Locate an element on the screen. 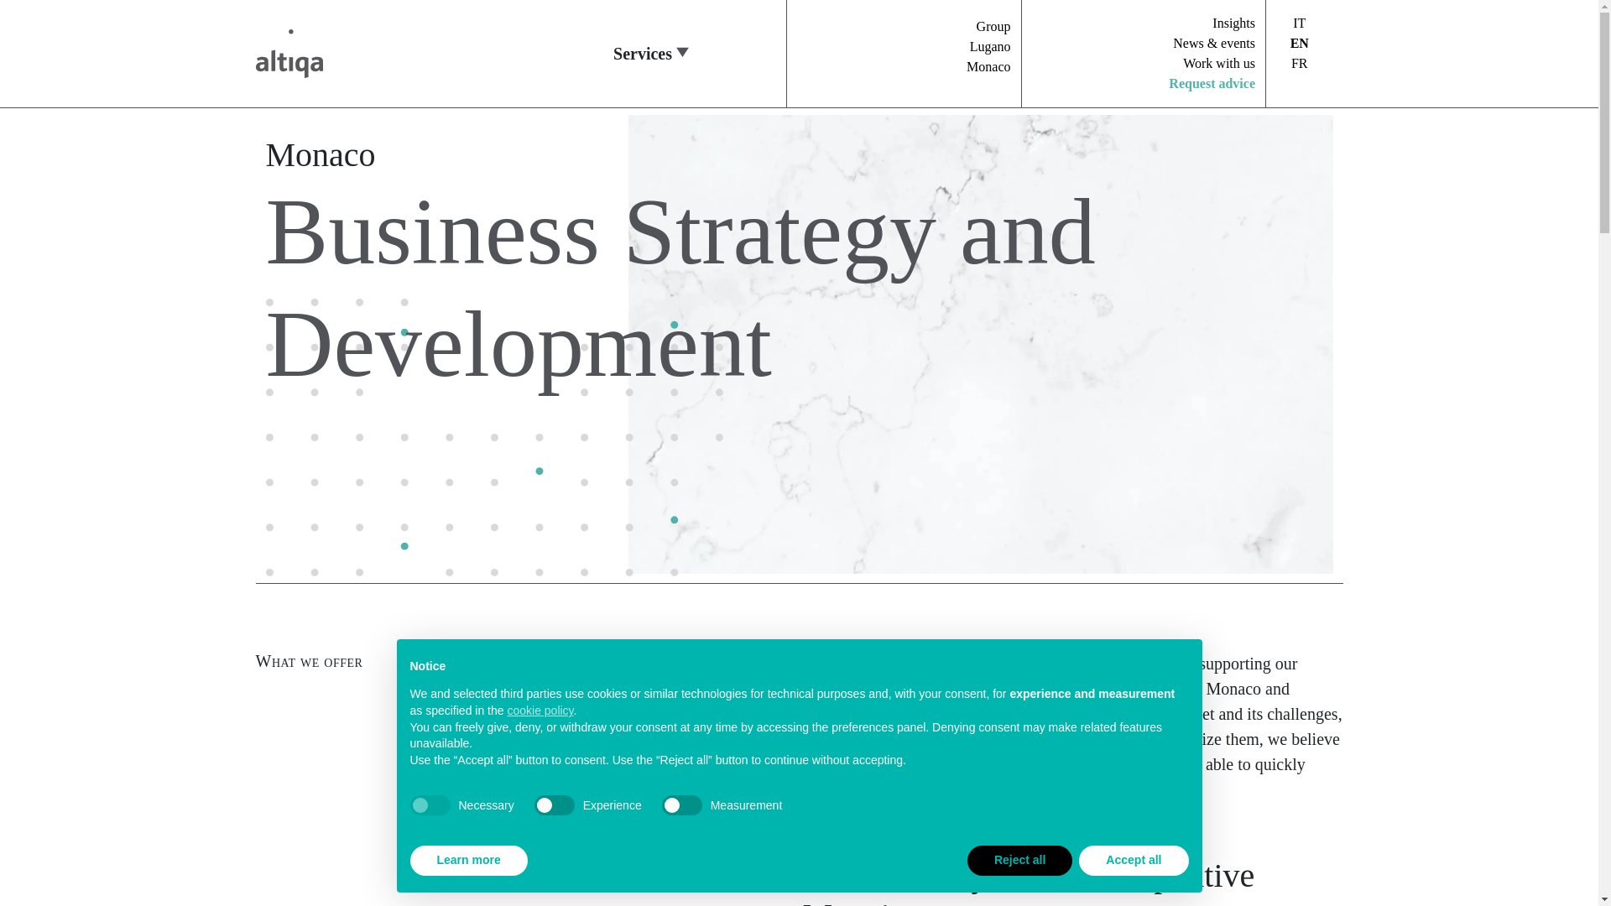 The width and height of the screenshot is (1611, 906). Insights is located at coordinates (1233, 23).